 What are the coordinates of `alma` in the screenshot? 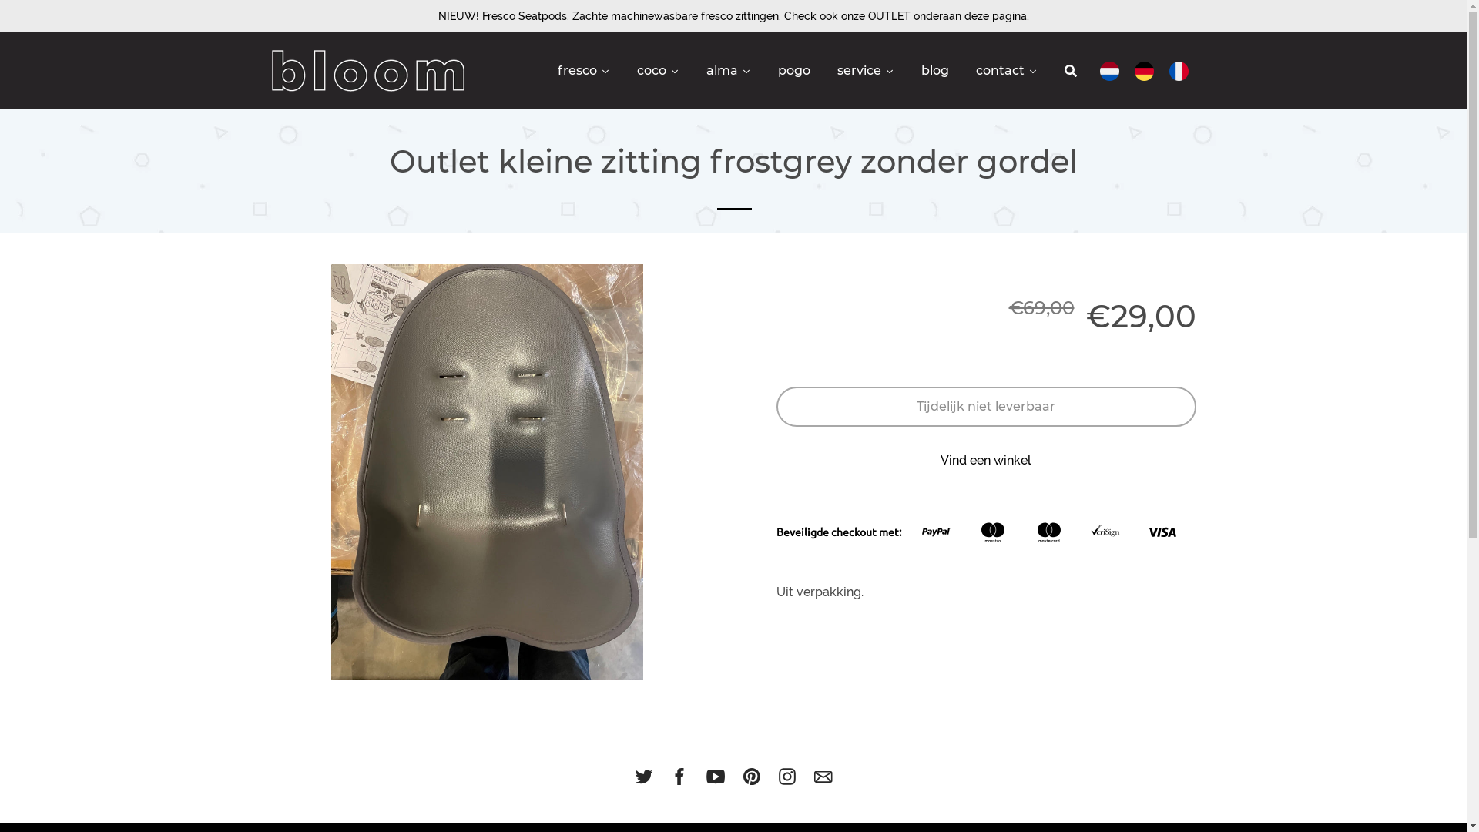 It's located at (730, 71).